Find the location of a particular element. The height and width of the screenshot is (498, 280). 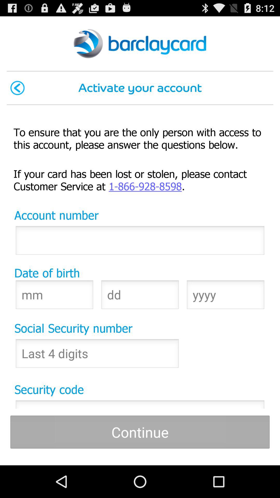

launch icon at the top left corner is located at coordinates (17, 88).